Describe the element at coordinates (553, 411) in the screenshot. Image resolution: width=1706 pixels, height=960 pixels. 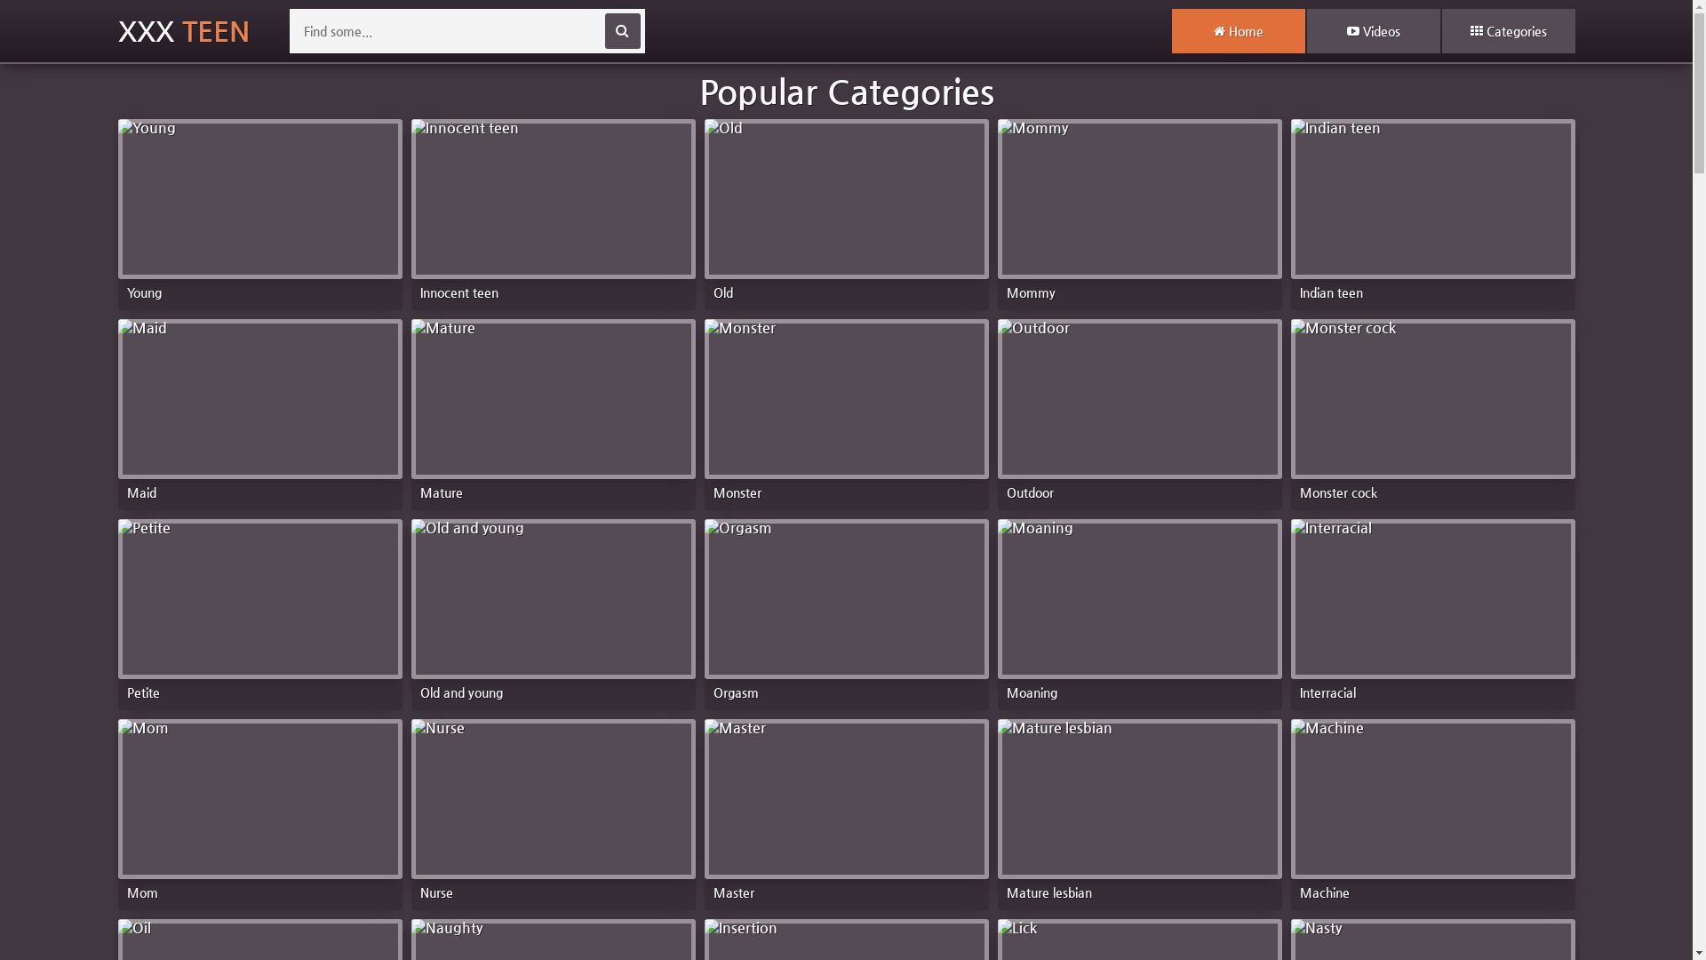
I see `Mature` at that location.